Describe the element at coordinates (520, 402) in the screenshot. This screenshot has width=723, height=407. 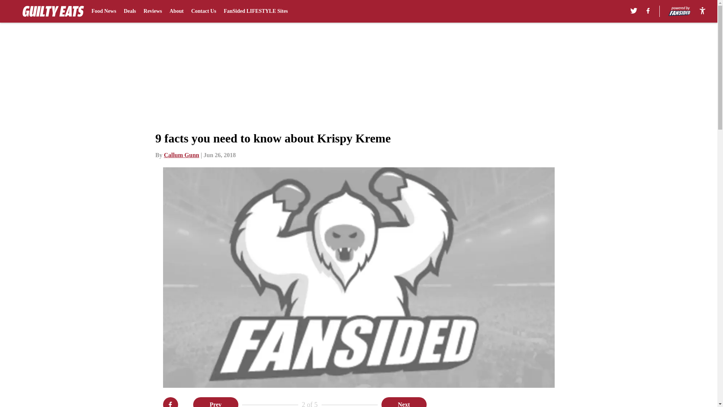
I see `3rd party ad content` at that location.